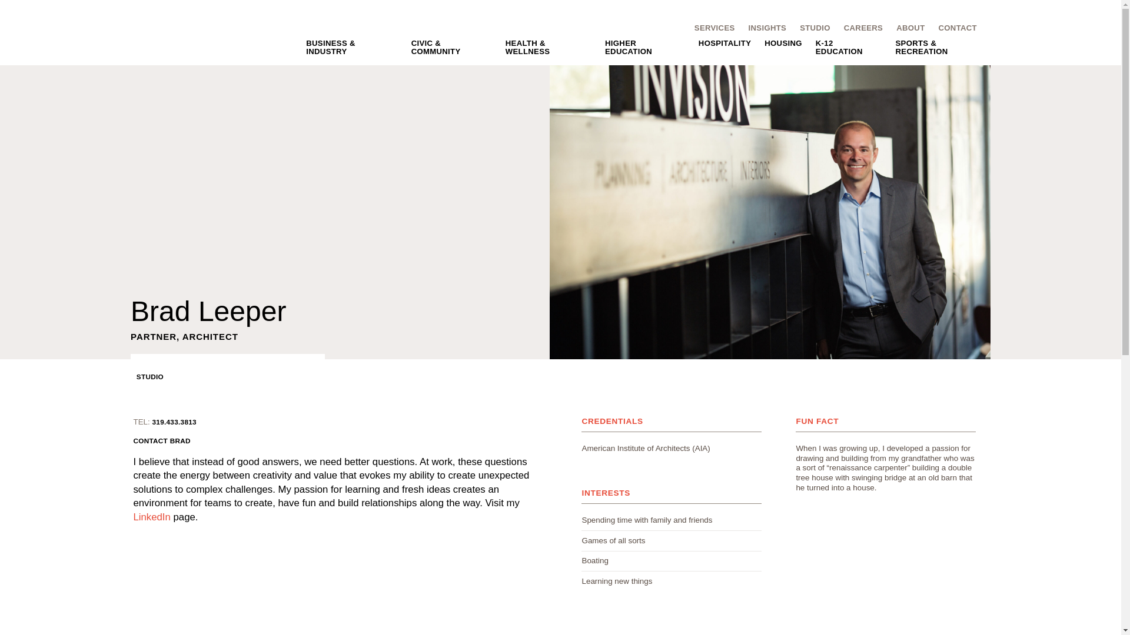  Describe the element at coordinates (708, 28) in the screenshot. I see `SERVICES` at that location.